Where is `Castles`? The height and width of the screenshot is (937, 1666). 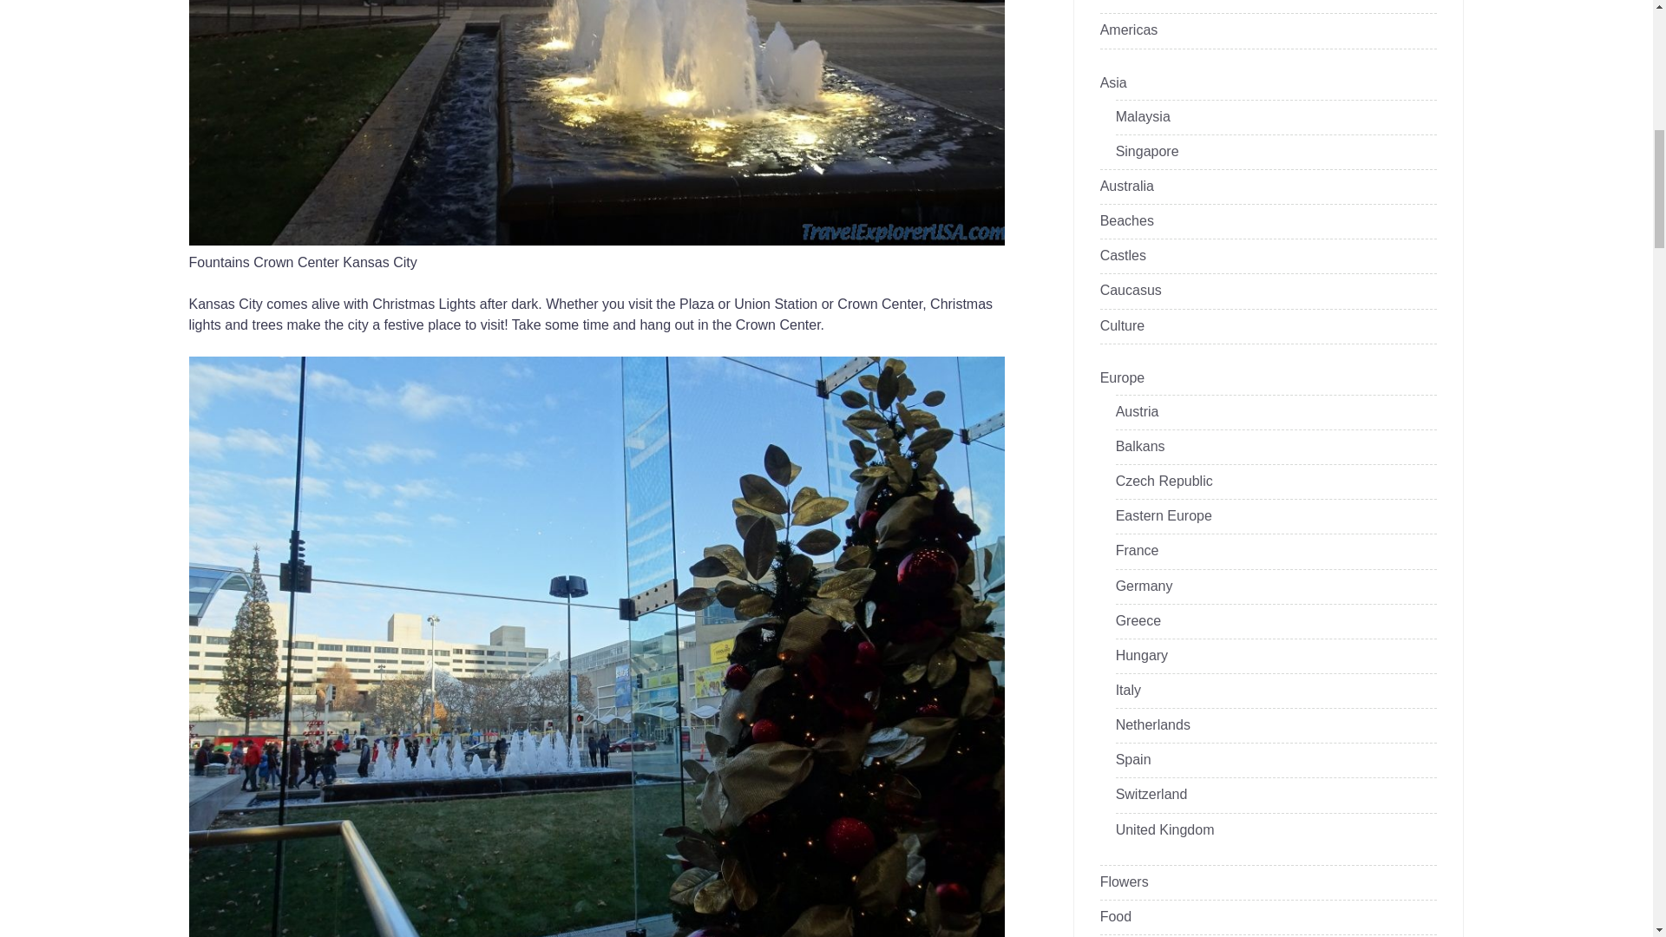 Castles is located at coordinates (1123, 256).